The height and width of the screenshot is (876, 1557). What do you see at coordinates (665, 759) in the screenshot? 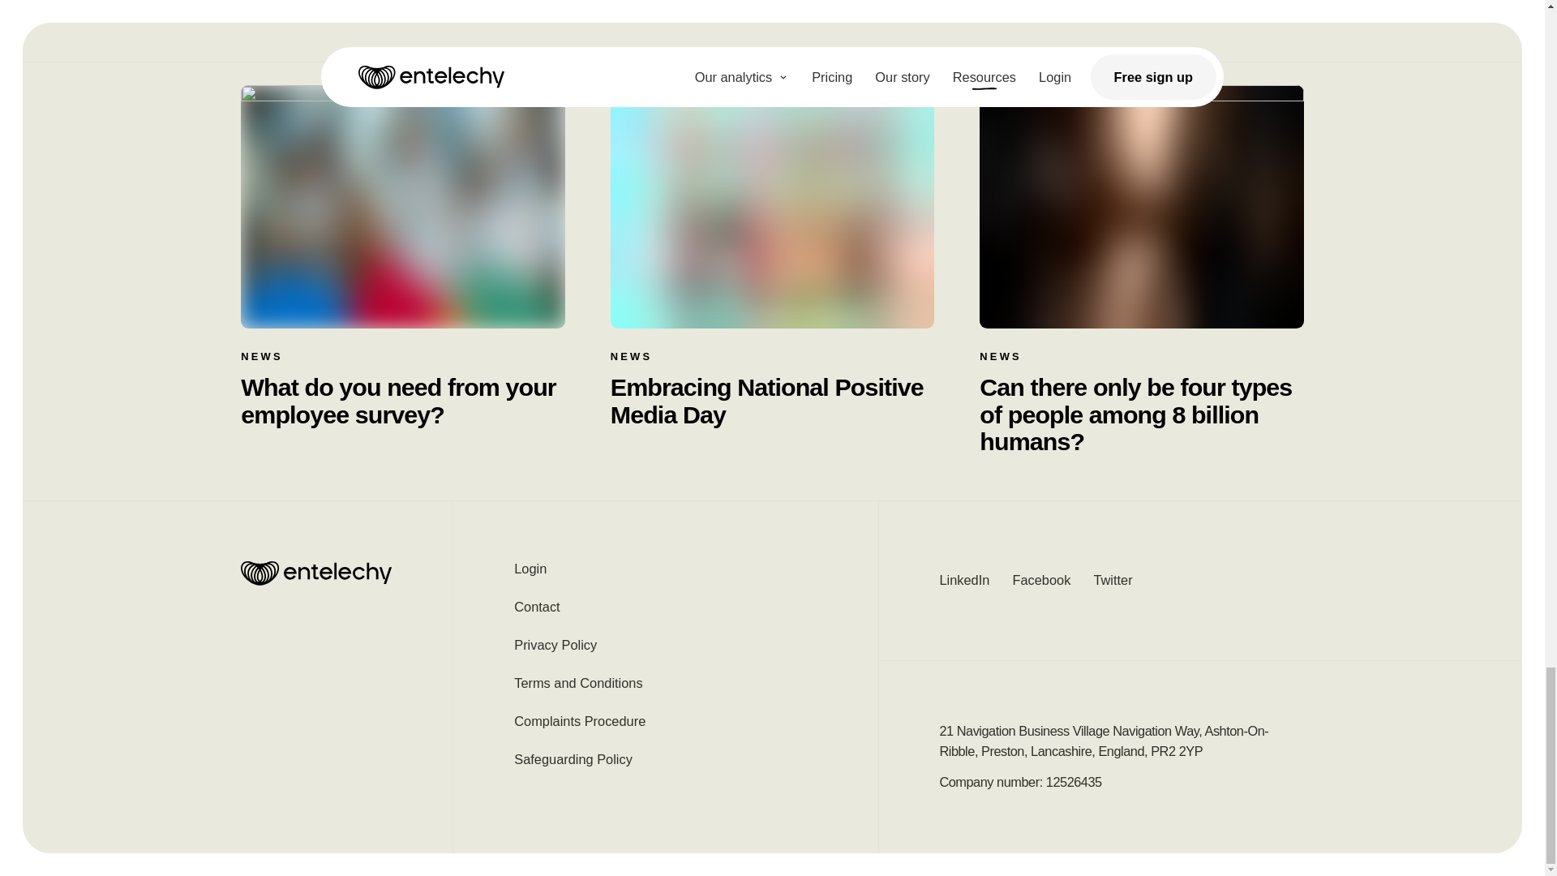
I see `Safeguarding Policy` at bounding box center [665, 759].